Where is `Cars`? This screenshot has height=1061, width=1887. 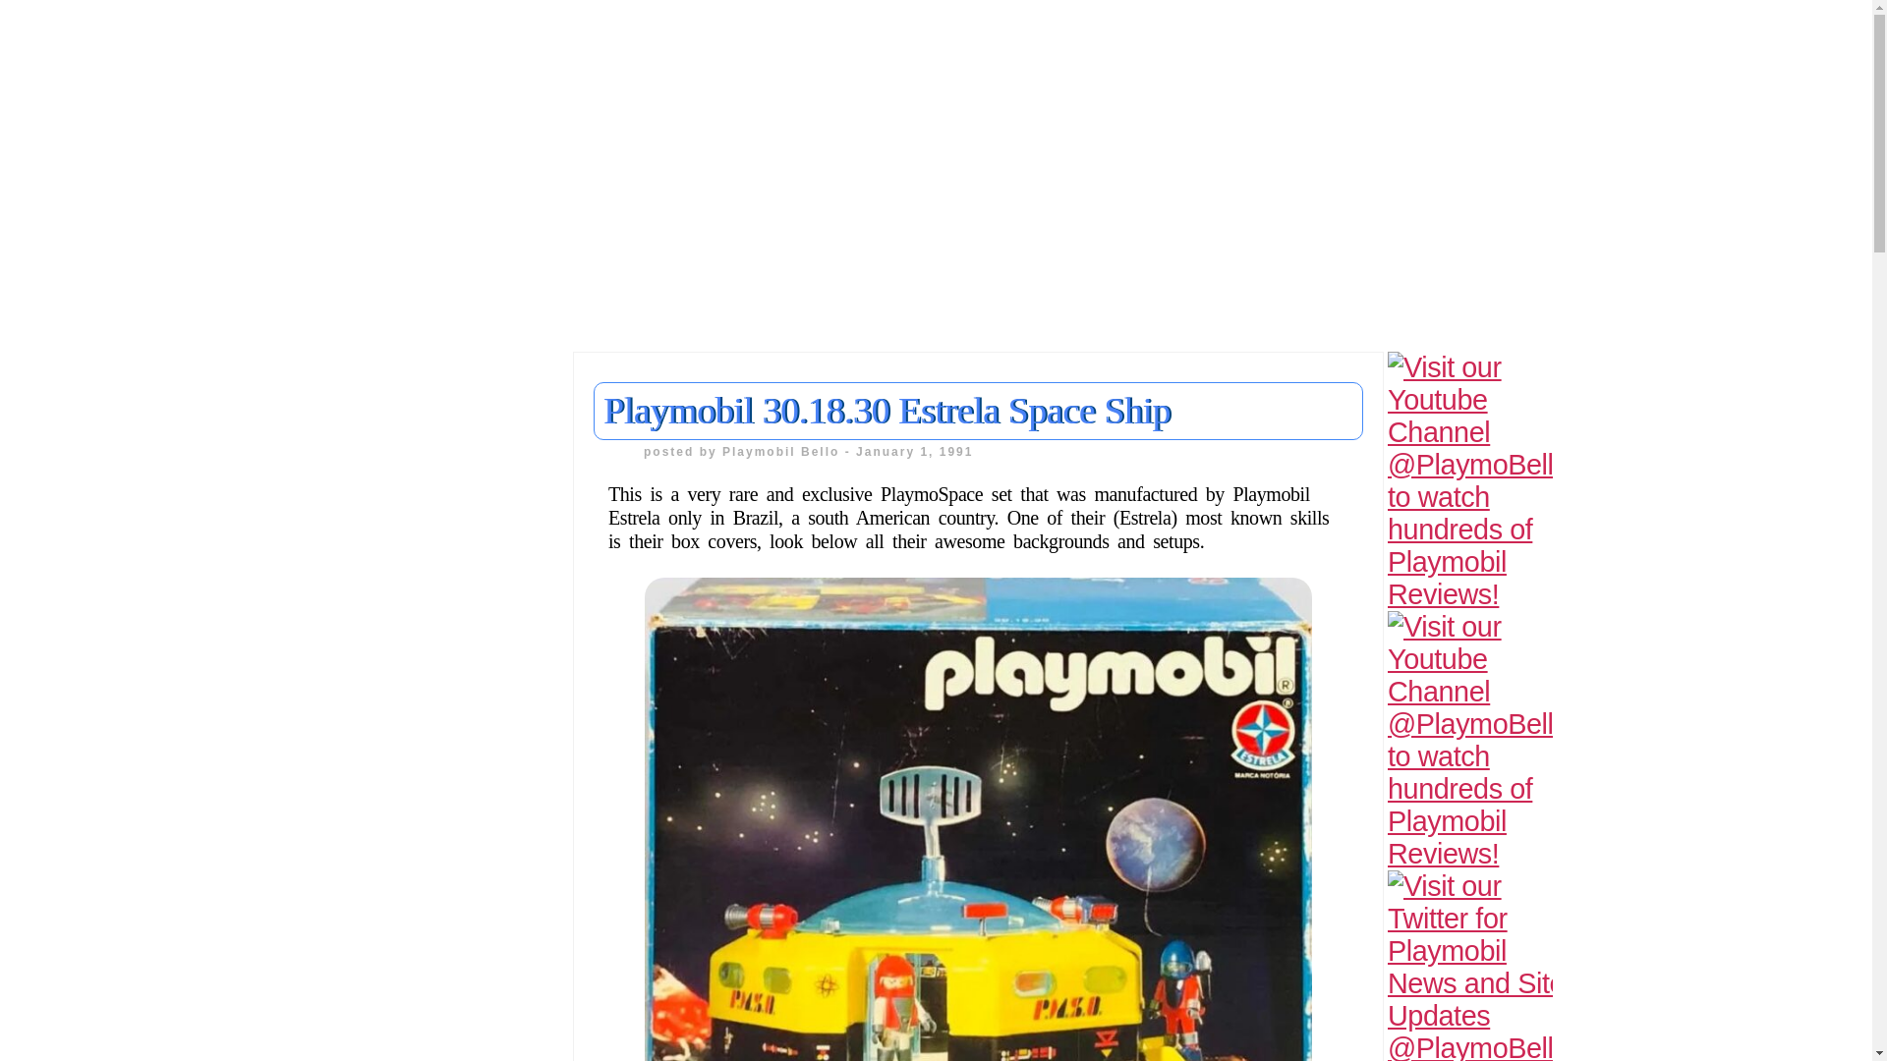 Cars is located at coordinates (39, 611).